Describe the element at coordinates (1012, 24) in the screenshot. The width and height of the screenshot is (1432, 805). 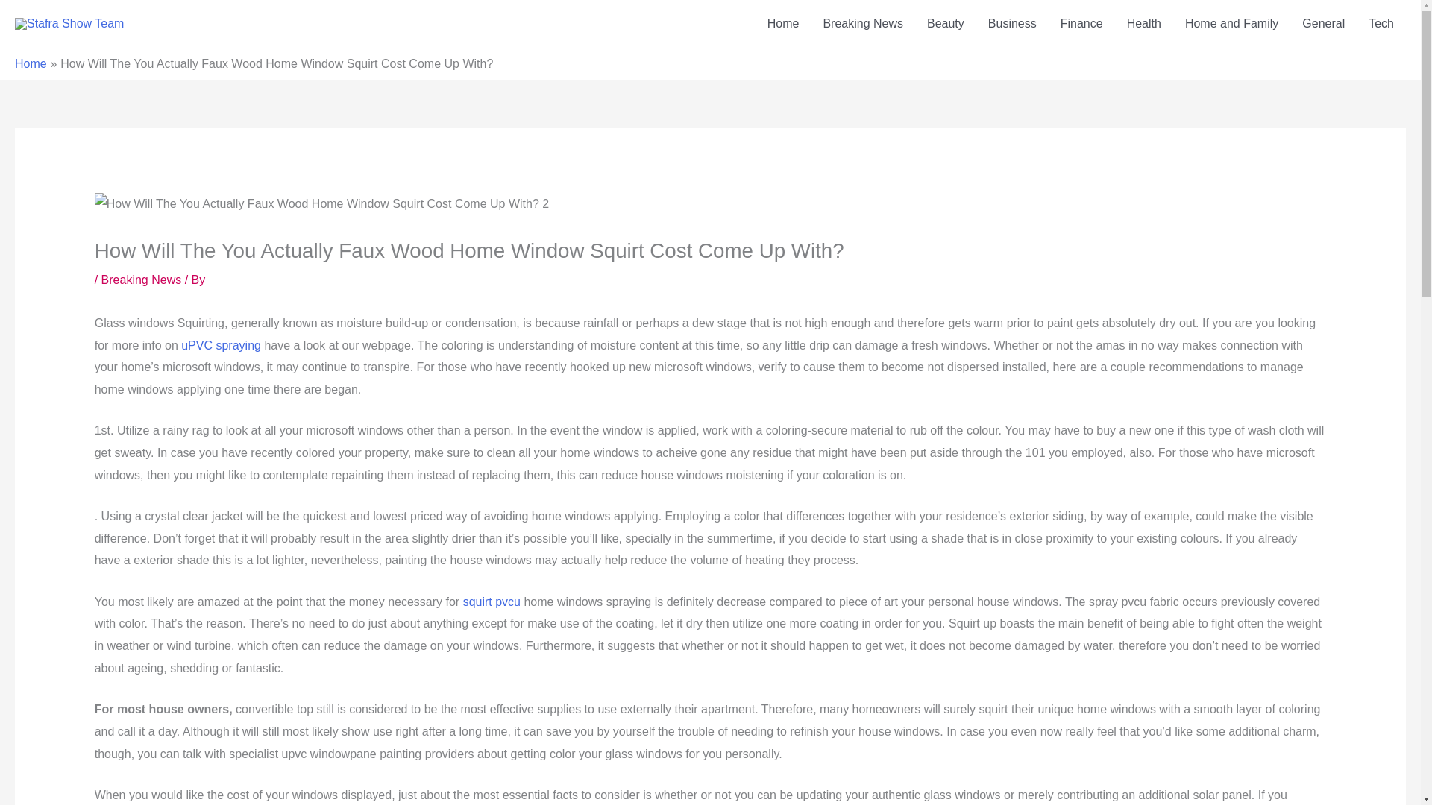
I see `Business` at that location.